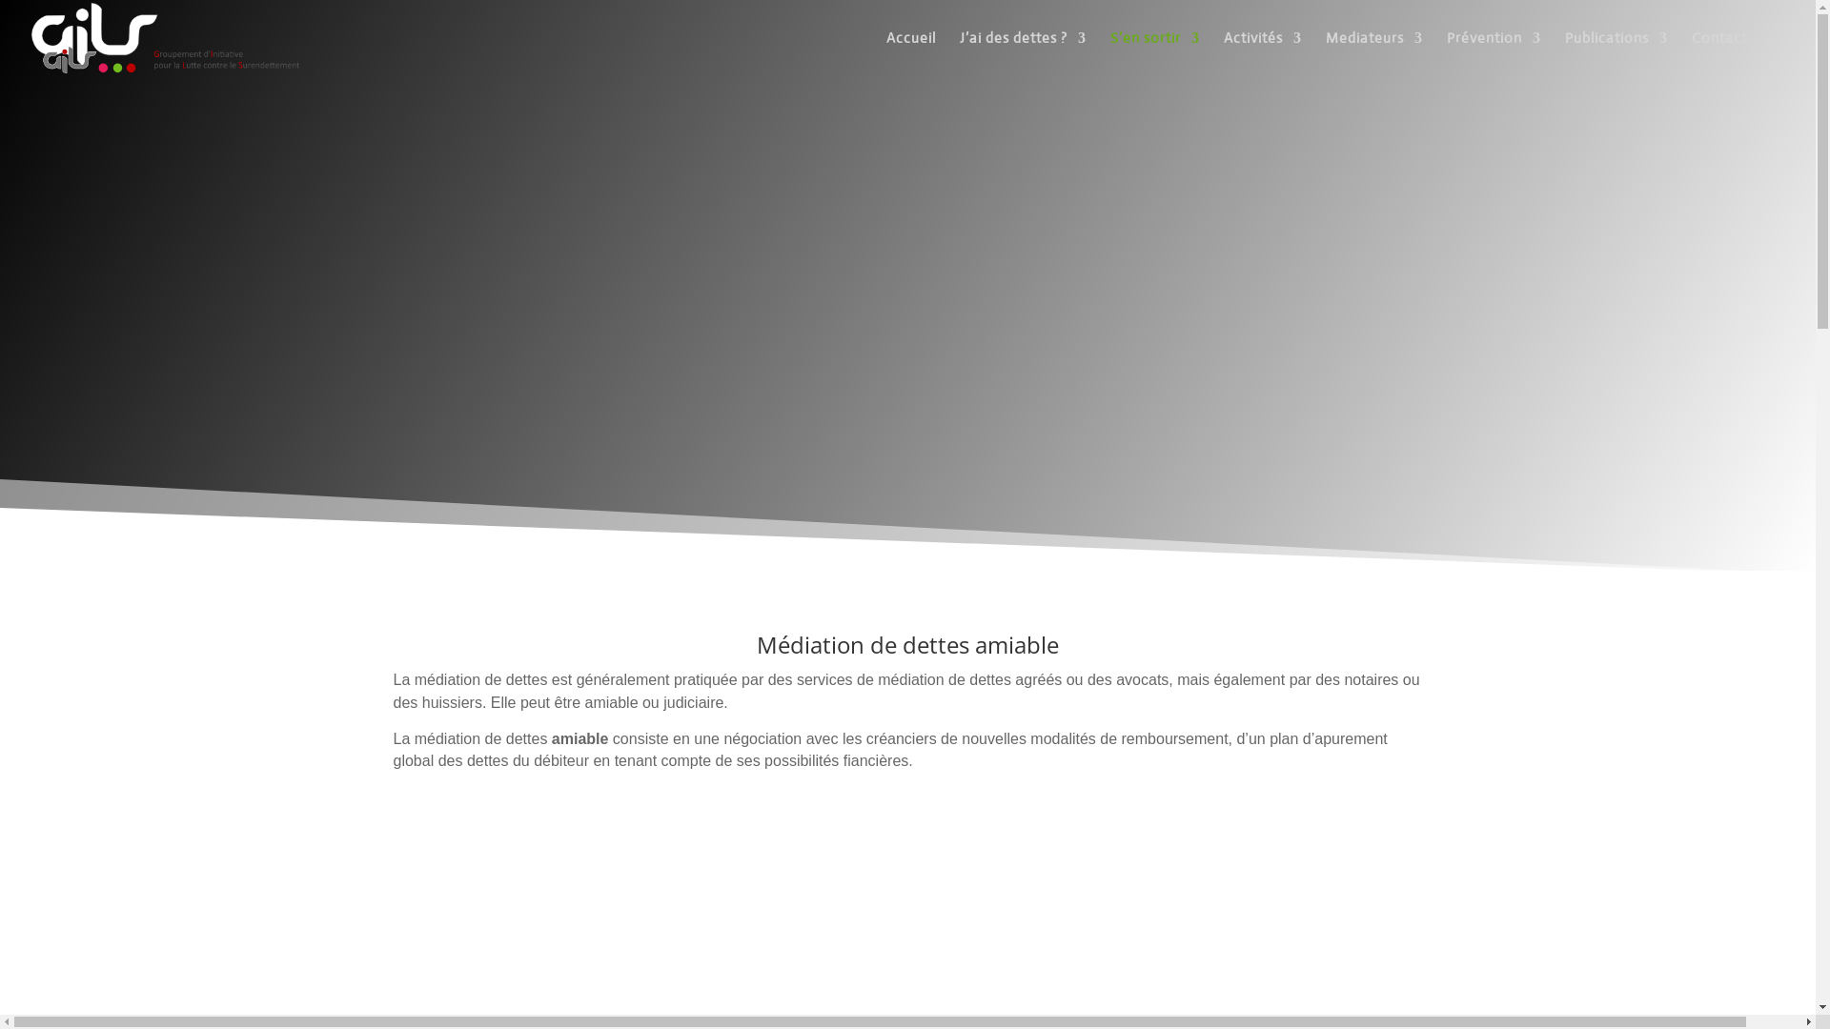 This screenshot has width=1830, height=1029. I want to click on Accueil, so click(911, 53).